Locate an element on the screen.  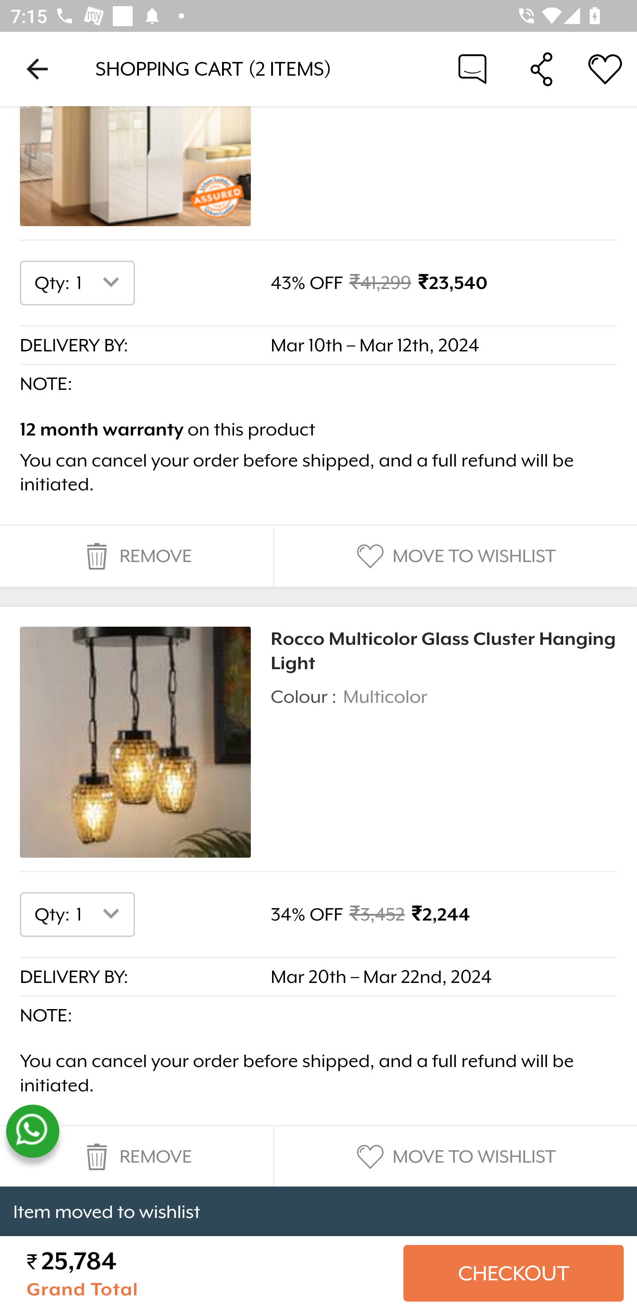
Share Cart is located at coordinates (541, 68).